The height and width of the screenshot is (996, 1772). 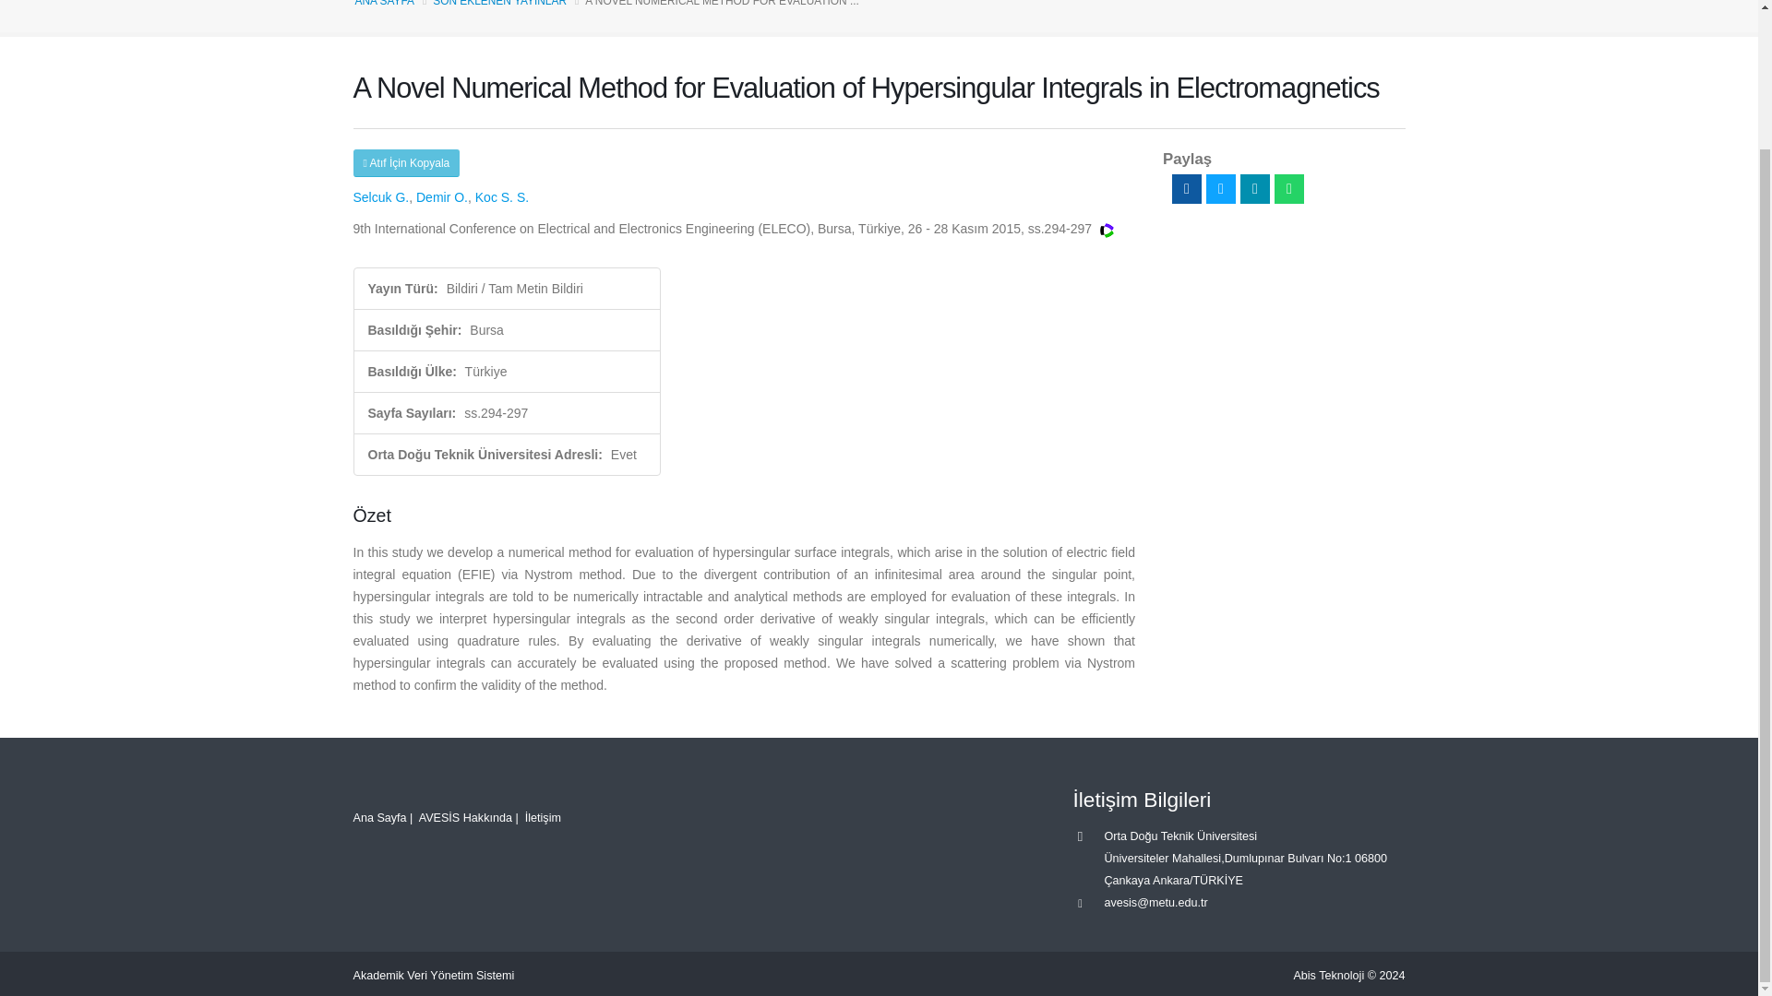 What do you see at coordinates (380, 197) in the screenshot?
I see `Selcuk G.` at bounding box center [380, 197].